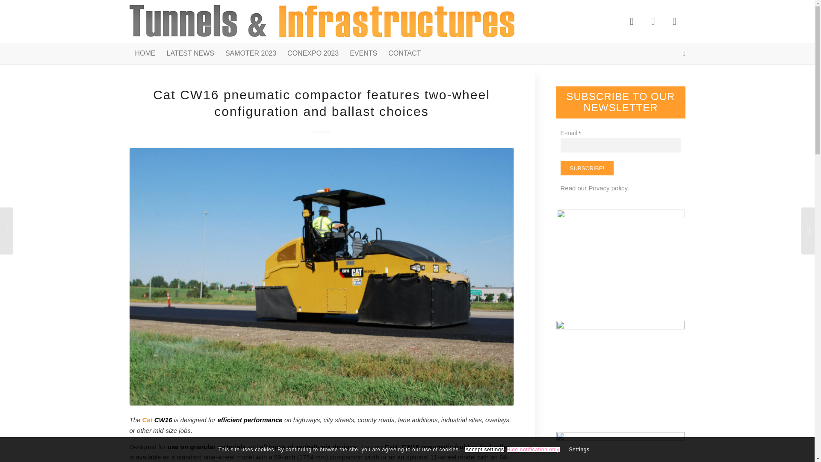  I want to click on EVENTS, so click(363, 53).